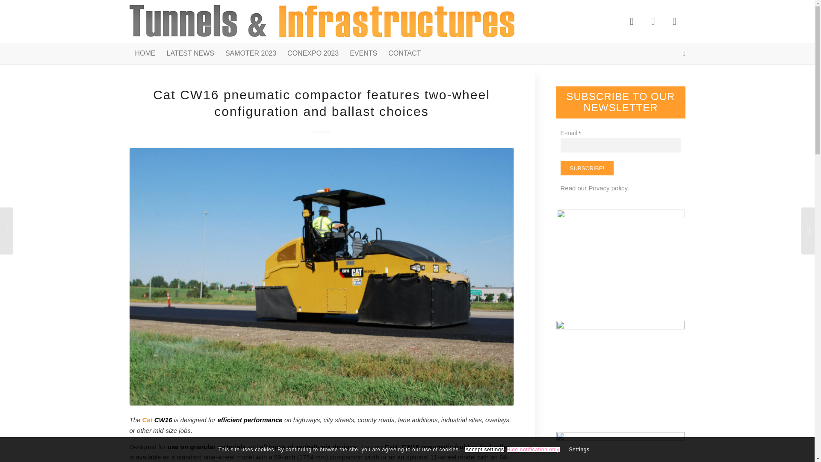  I want to click on EVENTS, so click(363, 53).